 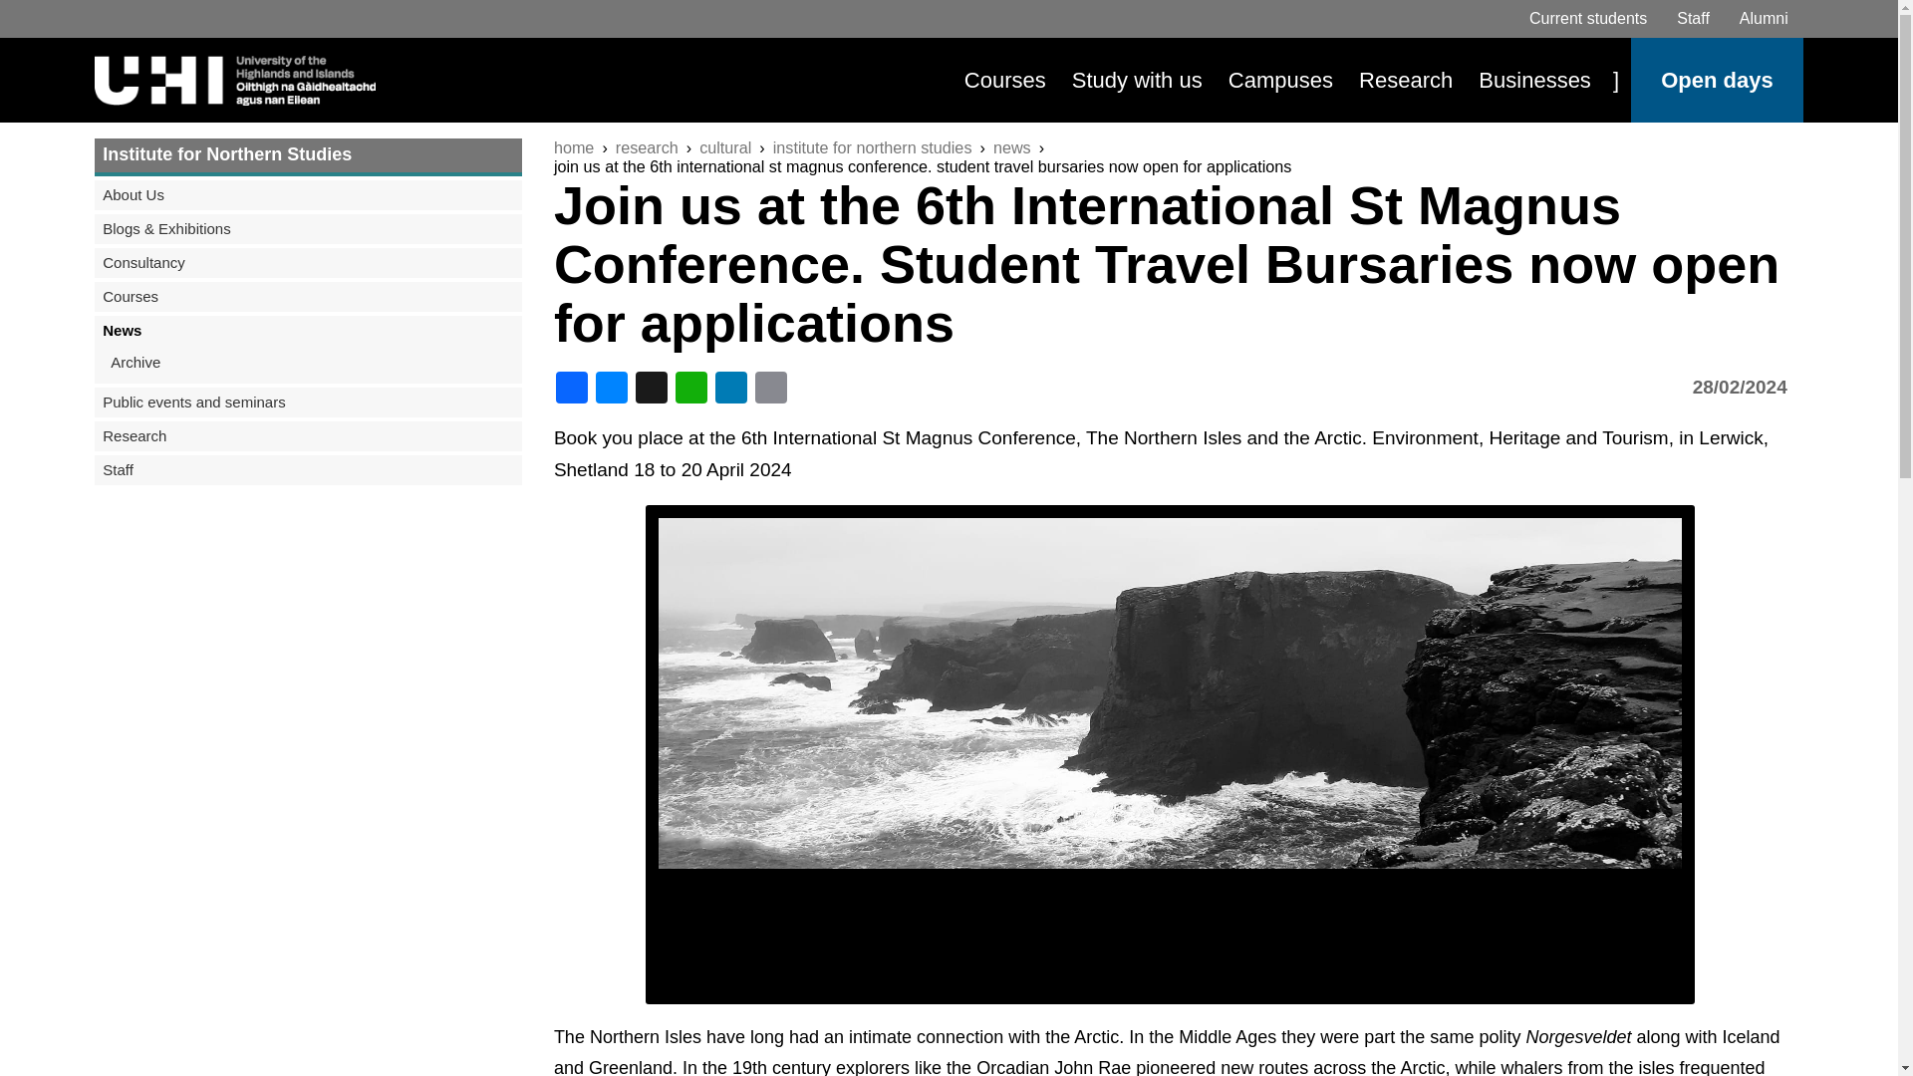 What do you see at coordinates (773, 387) in the screenshot?
I see `Share via email` at bounding box center [773, 387].